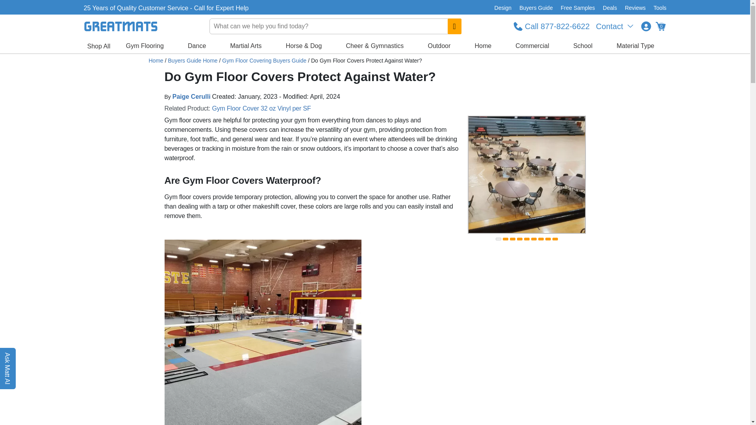 The height and width of the screenshot is (425, 756). What do you see at coordinates (536, 8) in the screenshot?
I see `Buyers Guide` at bounding box center [536, 8].